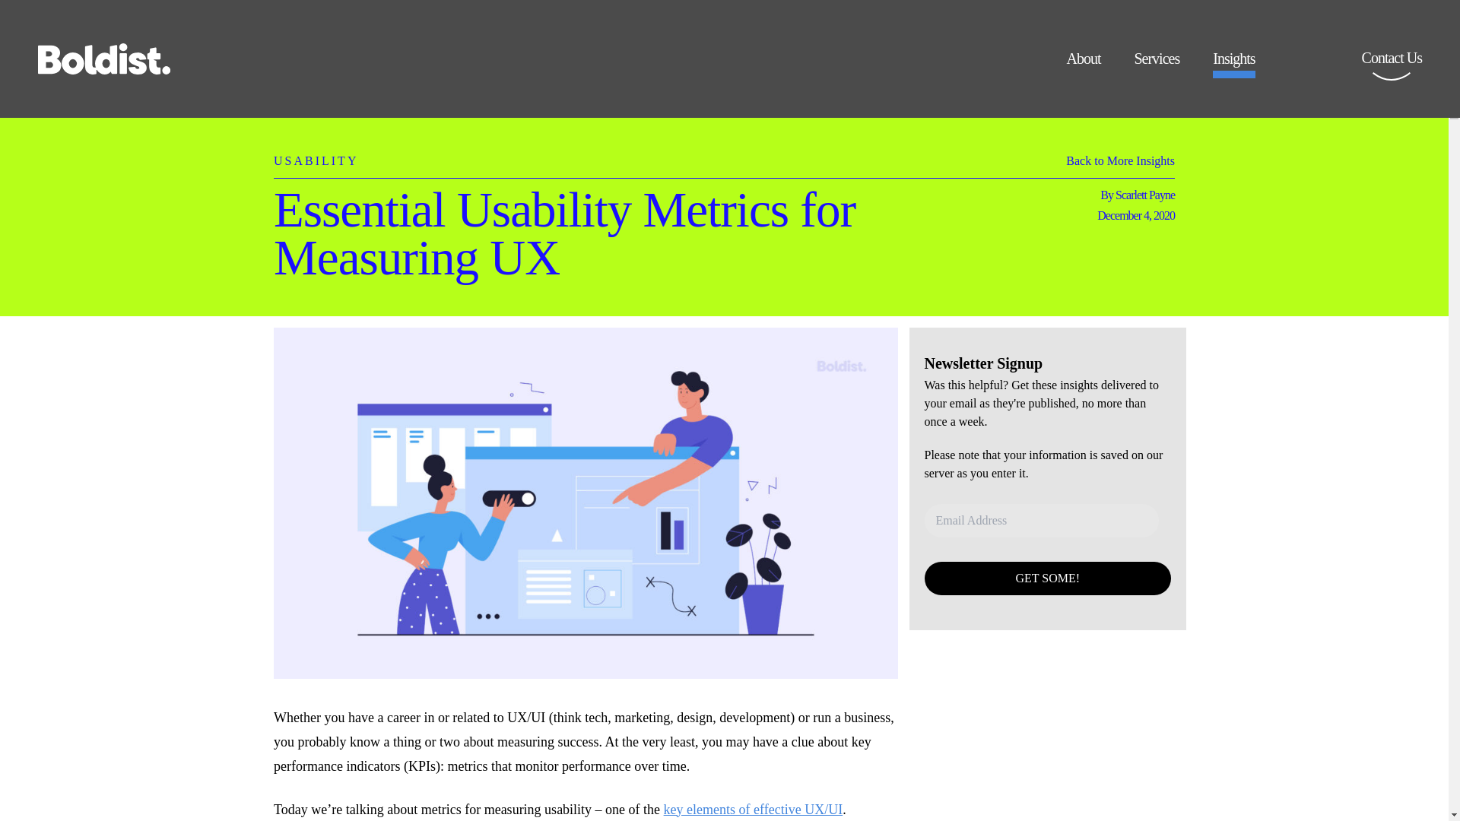  I want to click on Insights, so click(1233, 64).